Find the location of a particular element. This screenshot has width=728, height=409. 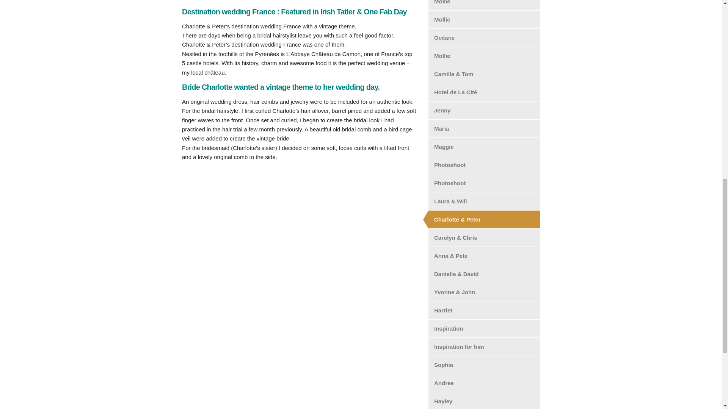

Maria is located at coordinates (484, 128).